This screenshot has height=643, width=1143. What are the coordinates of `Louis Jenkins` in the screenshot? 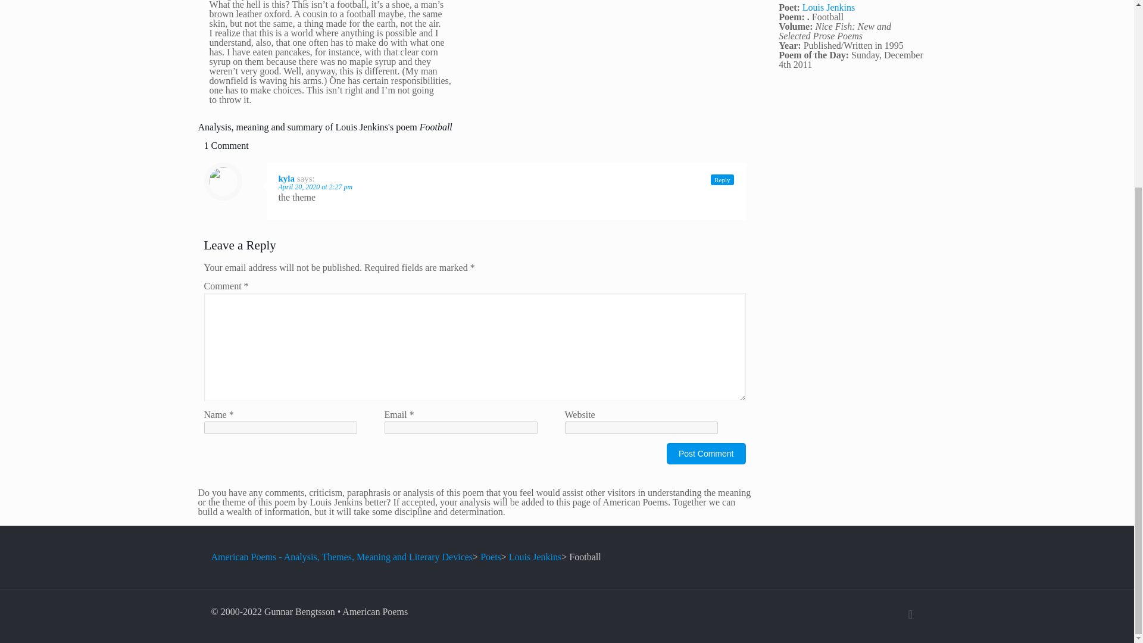 It's located at (535, 556).